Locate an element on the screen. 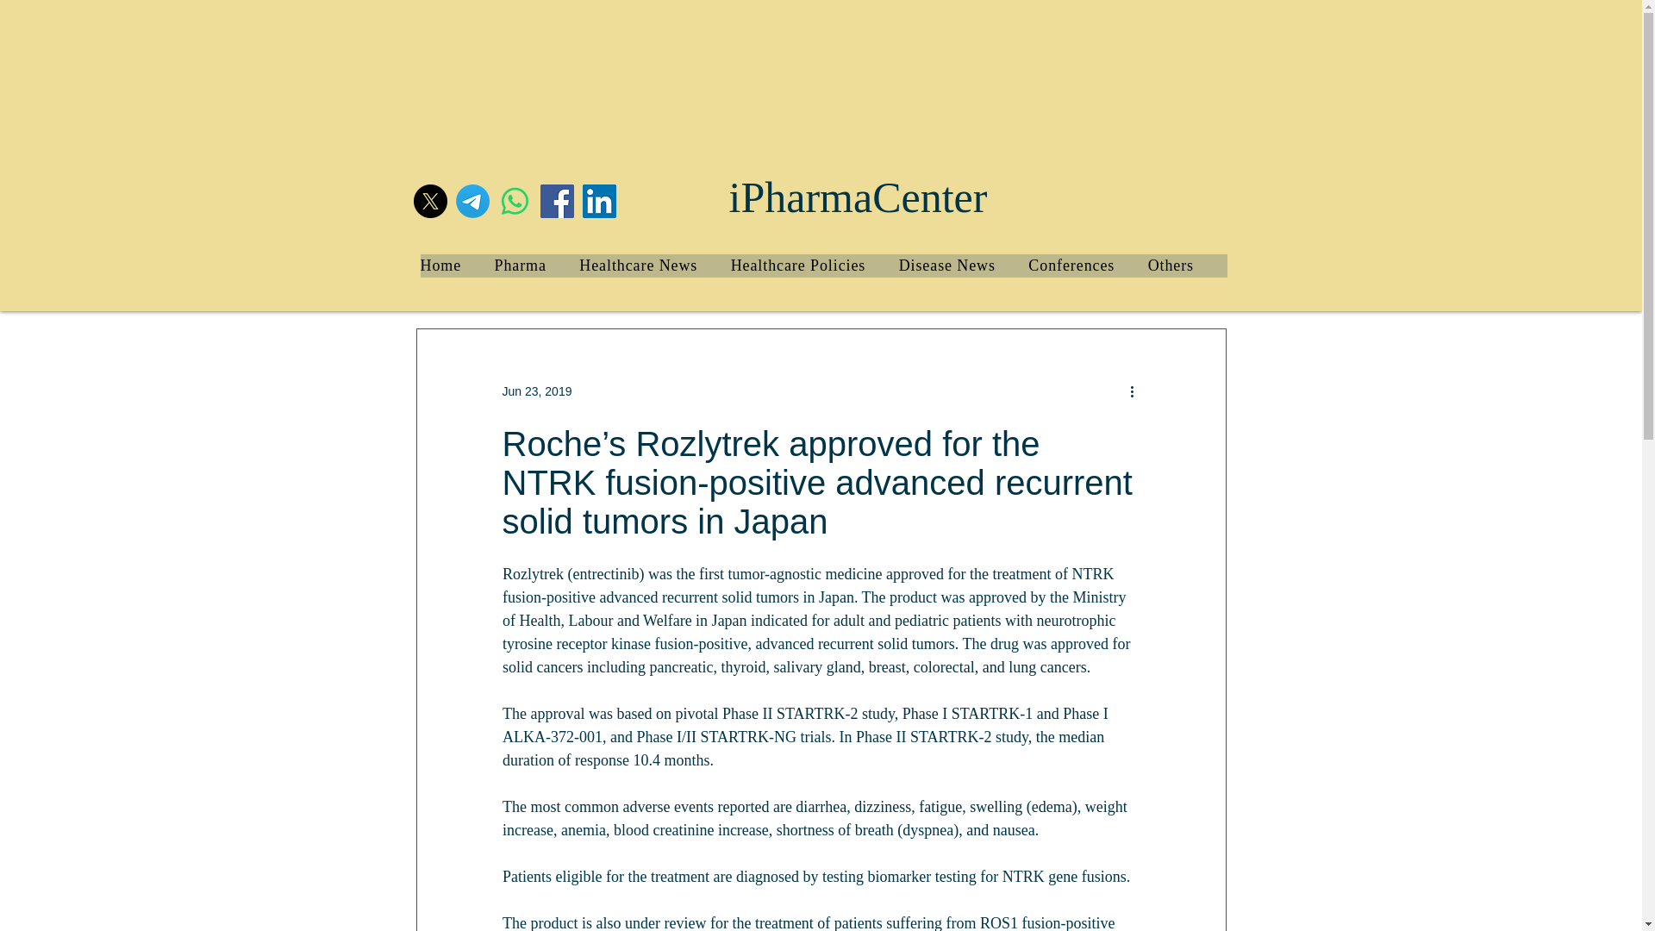 The image size is (1655, 931). Jun 23, 2019 is located at coordinates (536, 391).